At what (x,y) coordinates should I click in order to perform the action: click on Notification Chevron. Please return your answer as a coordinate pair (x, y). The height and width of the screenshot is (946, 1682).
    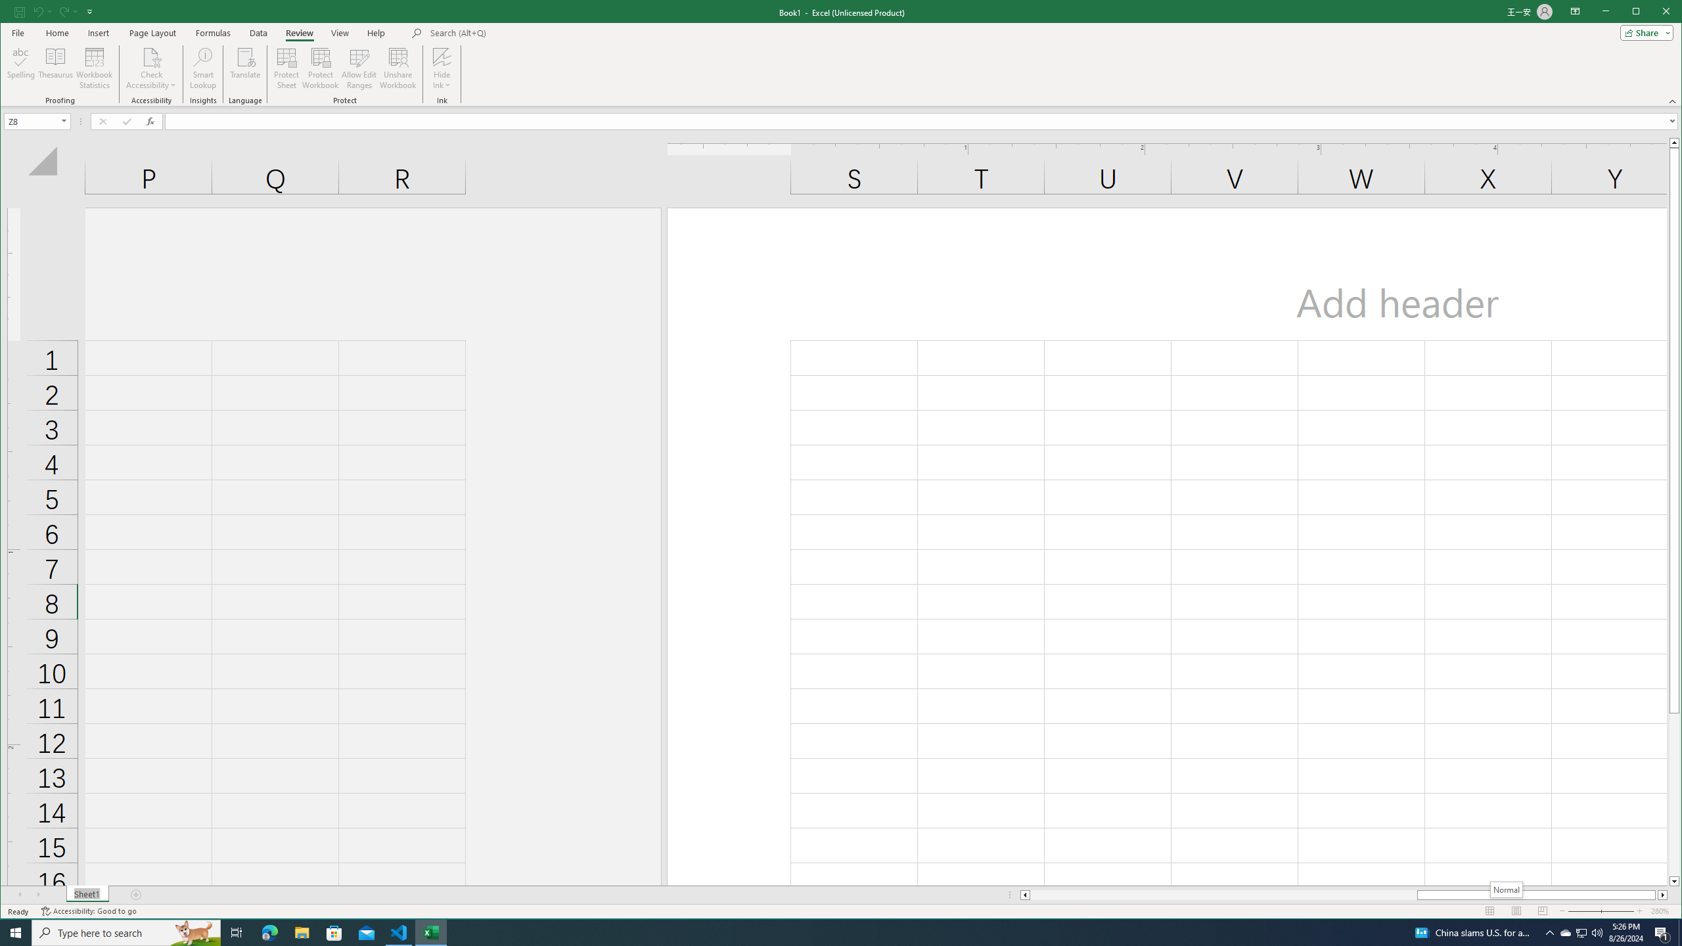
    Looking at the image, I should click on (1549, 933).